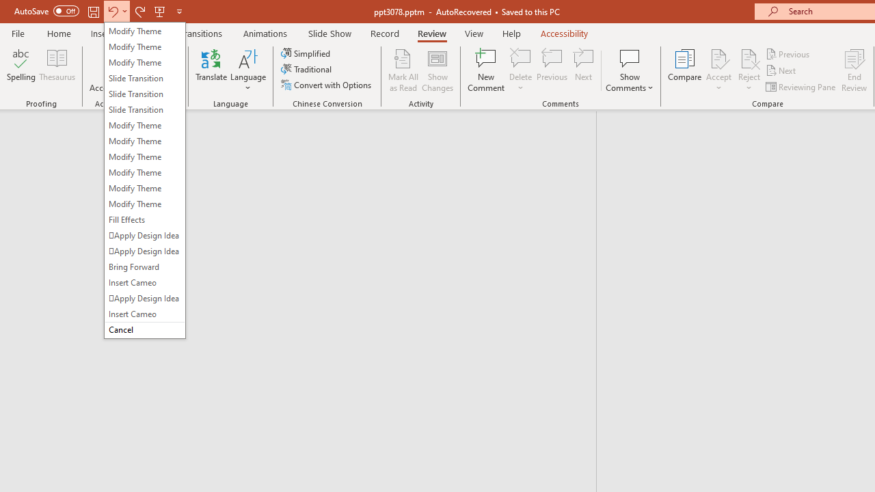 This screenshot has height=492, width=875. What do you see at coordinates (782, 71) in the screenshot?
I see `Next` at bounding box center [782, 71].